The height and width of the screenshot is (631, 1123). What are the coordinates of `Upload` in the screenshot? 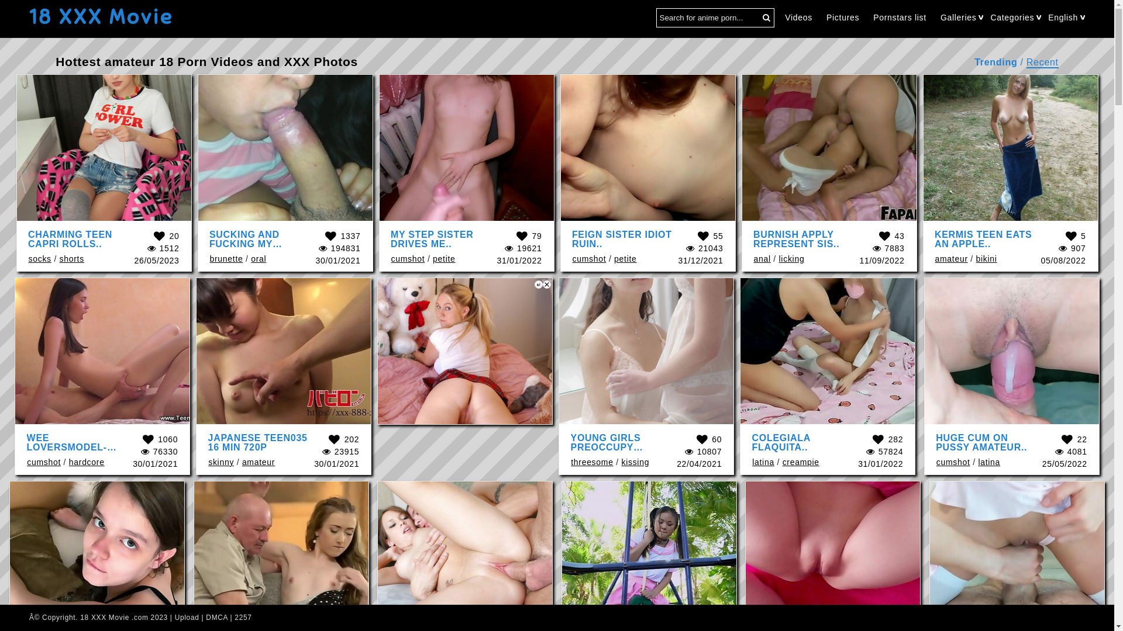 It's located at (187, 618).